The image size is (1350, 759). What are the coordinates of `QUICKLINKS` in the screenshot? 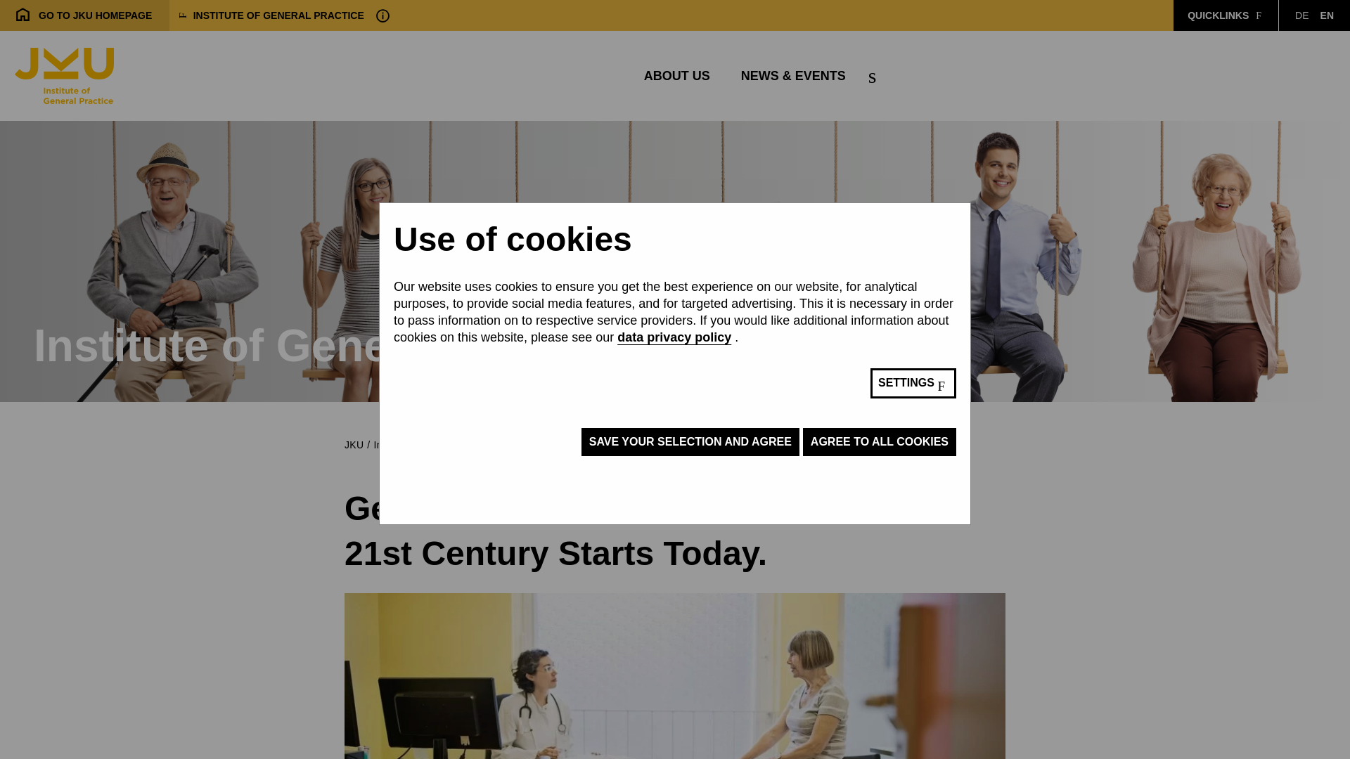 It's located at (1301, 15).